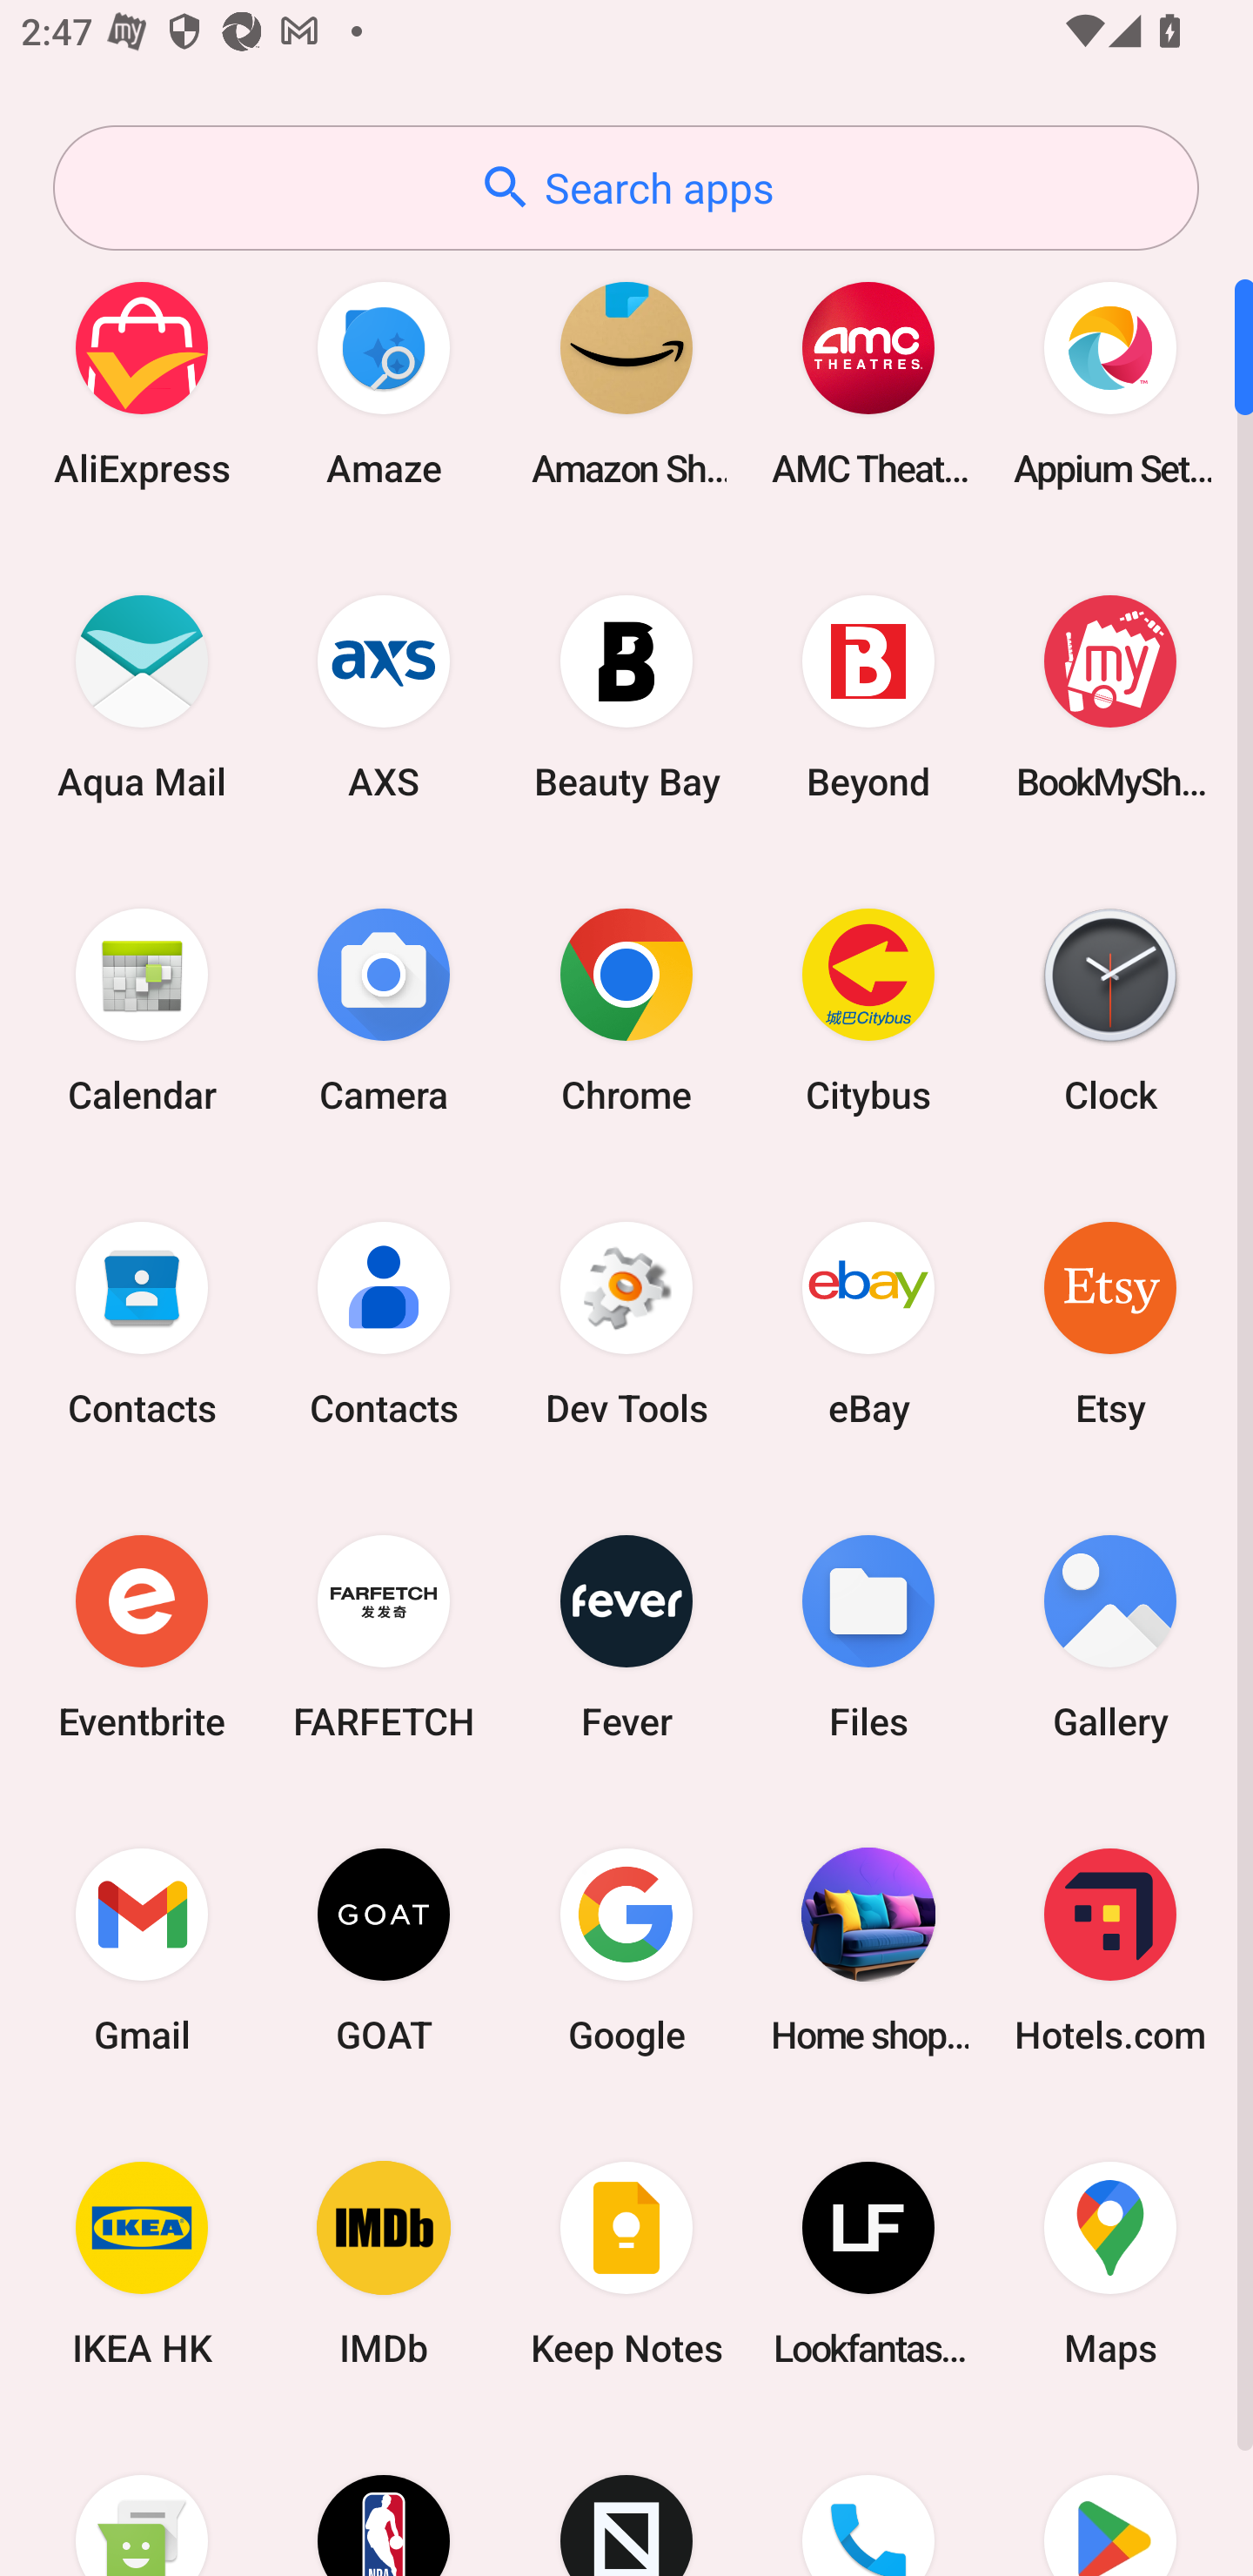 Image resolution: width=1253 pixels, height=2576 pixels. Describe the element at coordinates (868, 1323) in the screenshot. I see `eBay` at that location.